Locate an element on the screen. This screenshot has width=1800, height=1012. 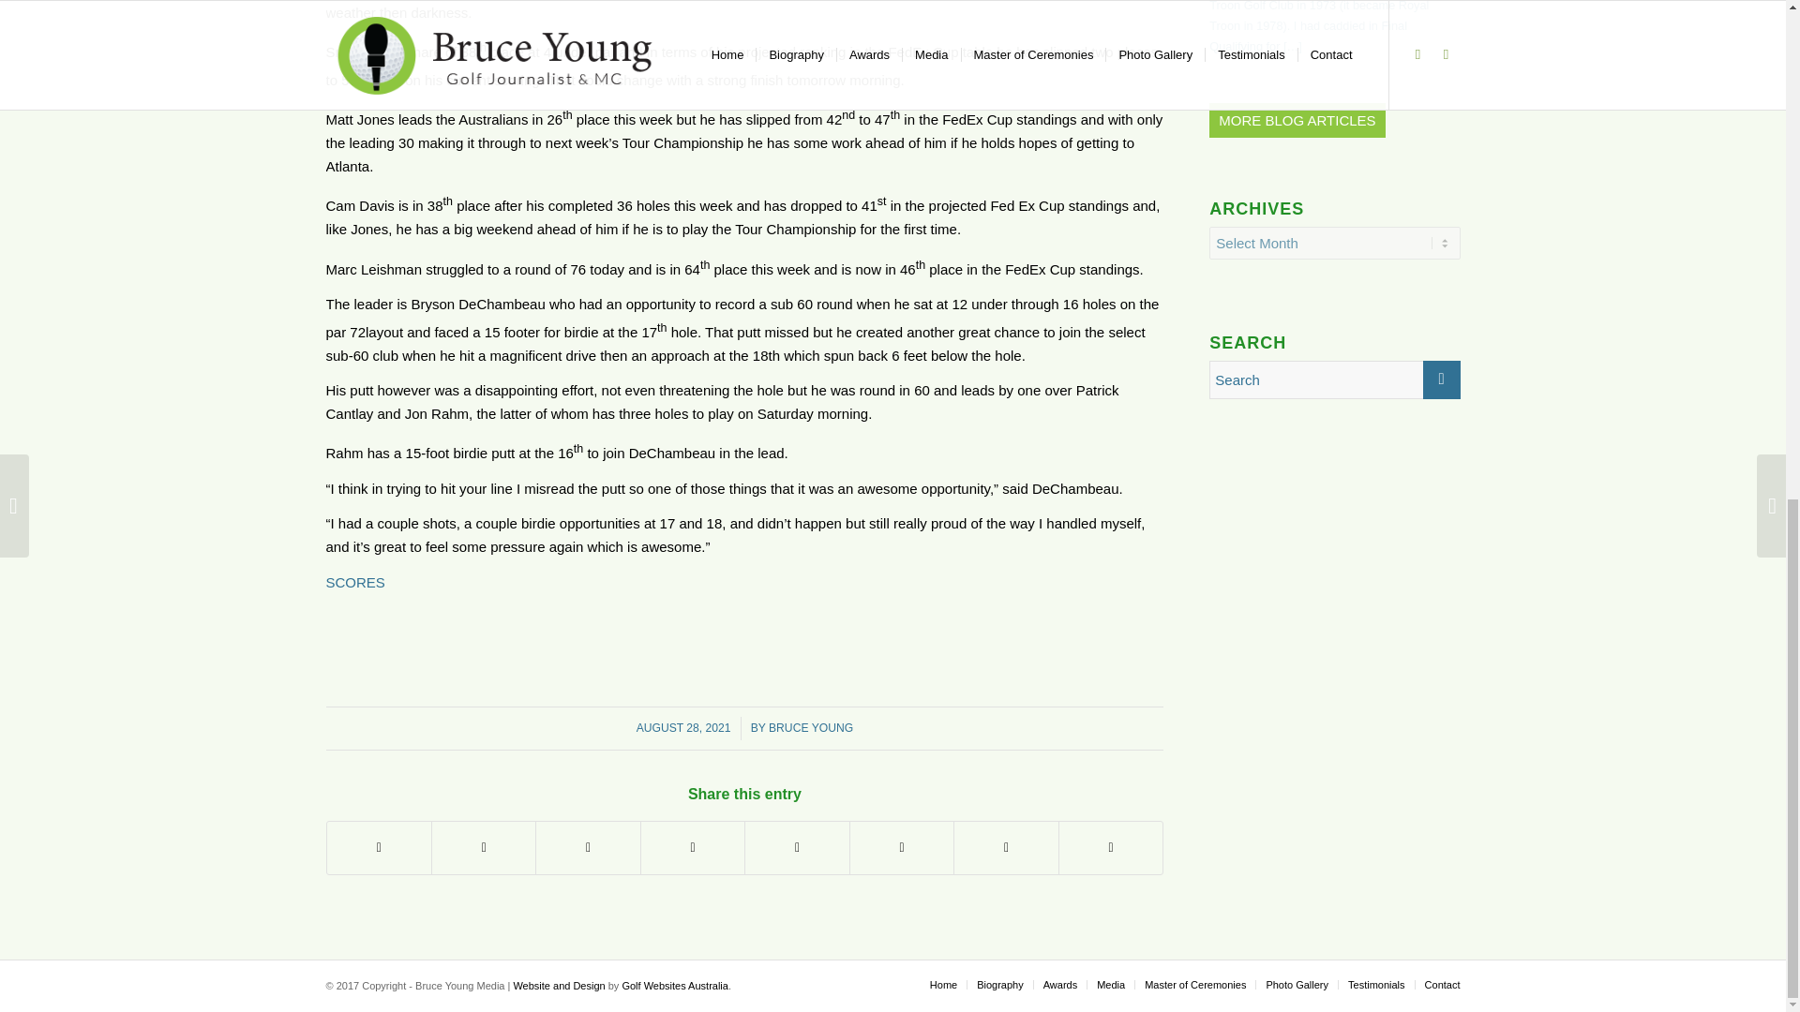
SCORES is located at coordinates (354, 582).